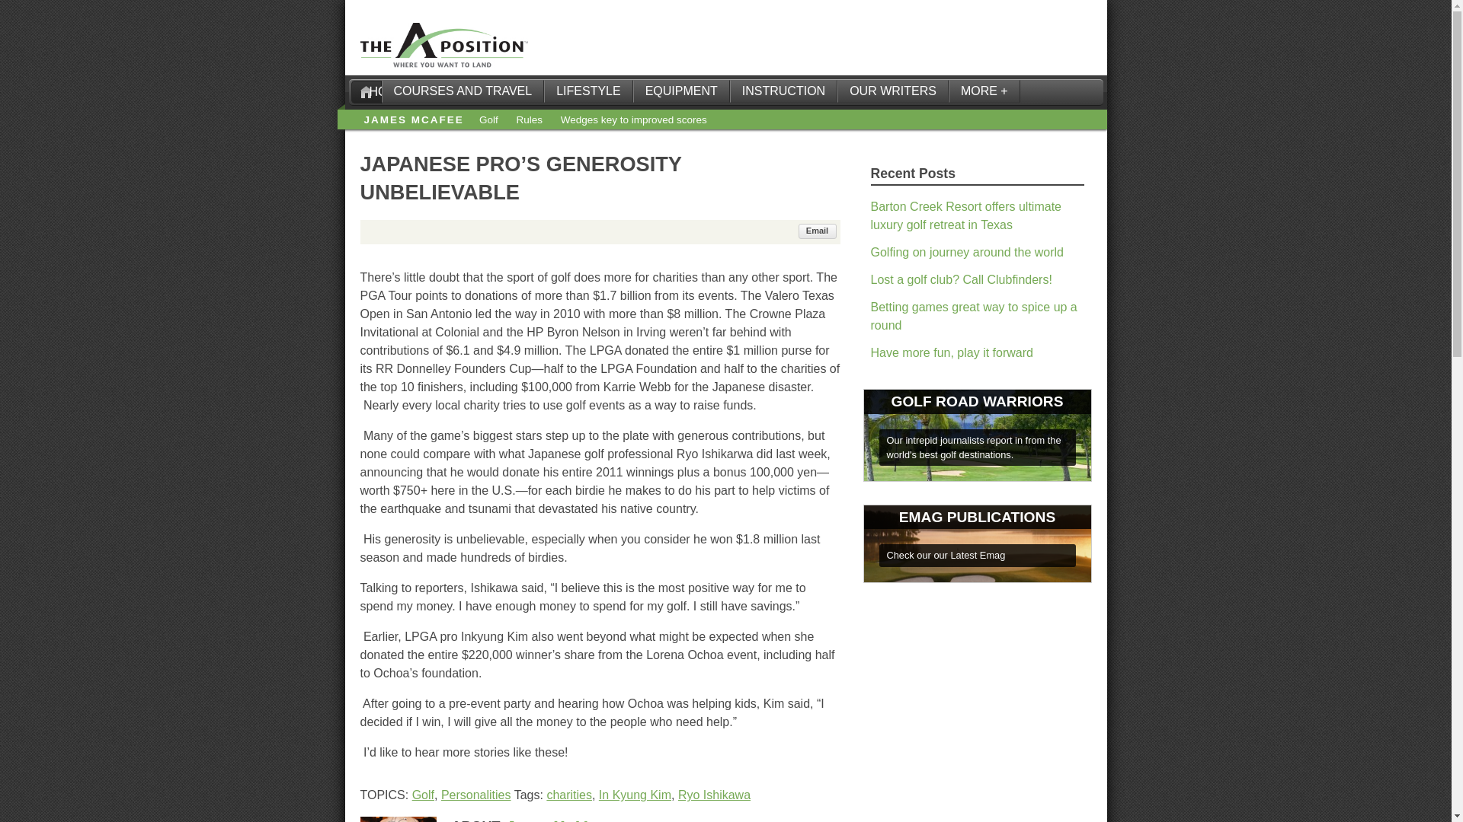 Image resolution: width=1463 pixels, height=822 pixels. Describe the element at coordinates (529, 120) in the screenshot. I see `Rules` at that location.